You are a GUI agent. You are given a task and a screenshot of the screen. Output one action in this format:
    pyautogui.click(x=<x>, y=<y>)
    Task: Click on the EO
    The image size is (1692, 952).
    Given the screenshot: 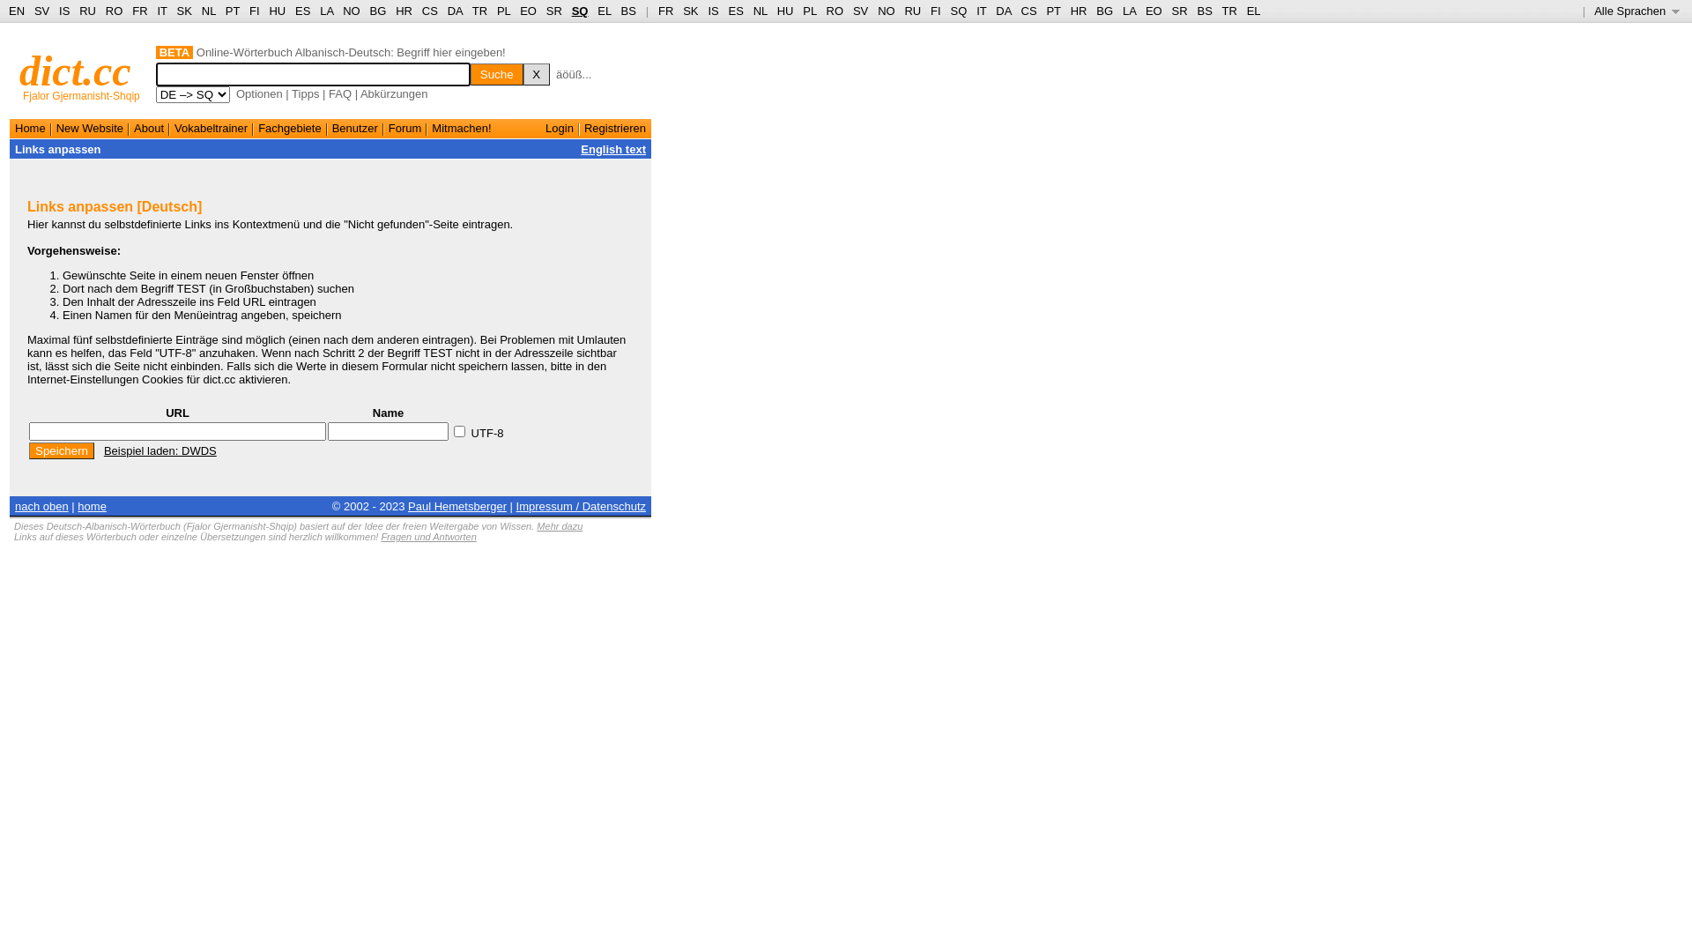 What is the action you would take?
    pyautogui.click(x=1154, y=11)
    